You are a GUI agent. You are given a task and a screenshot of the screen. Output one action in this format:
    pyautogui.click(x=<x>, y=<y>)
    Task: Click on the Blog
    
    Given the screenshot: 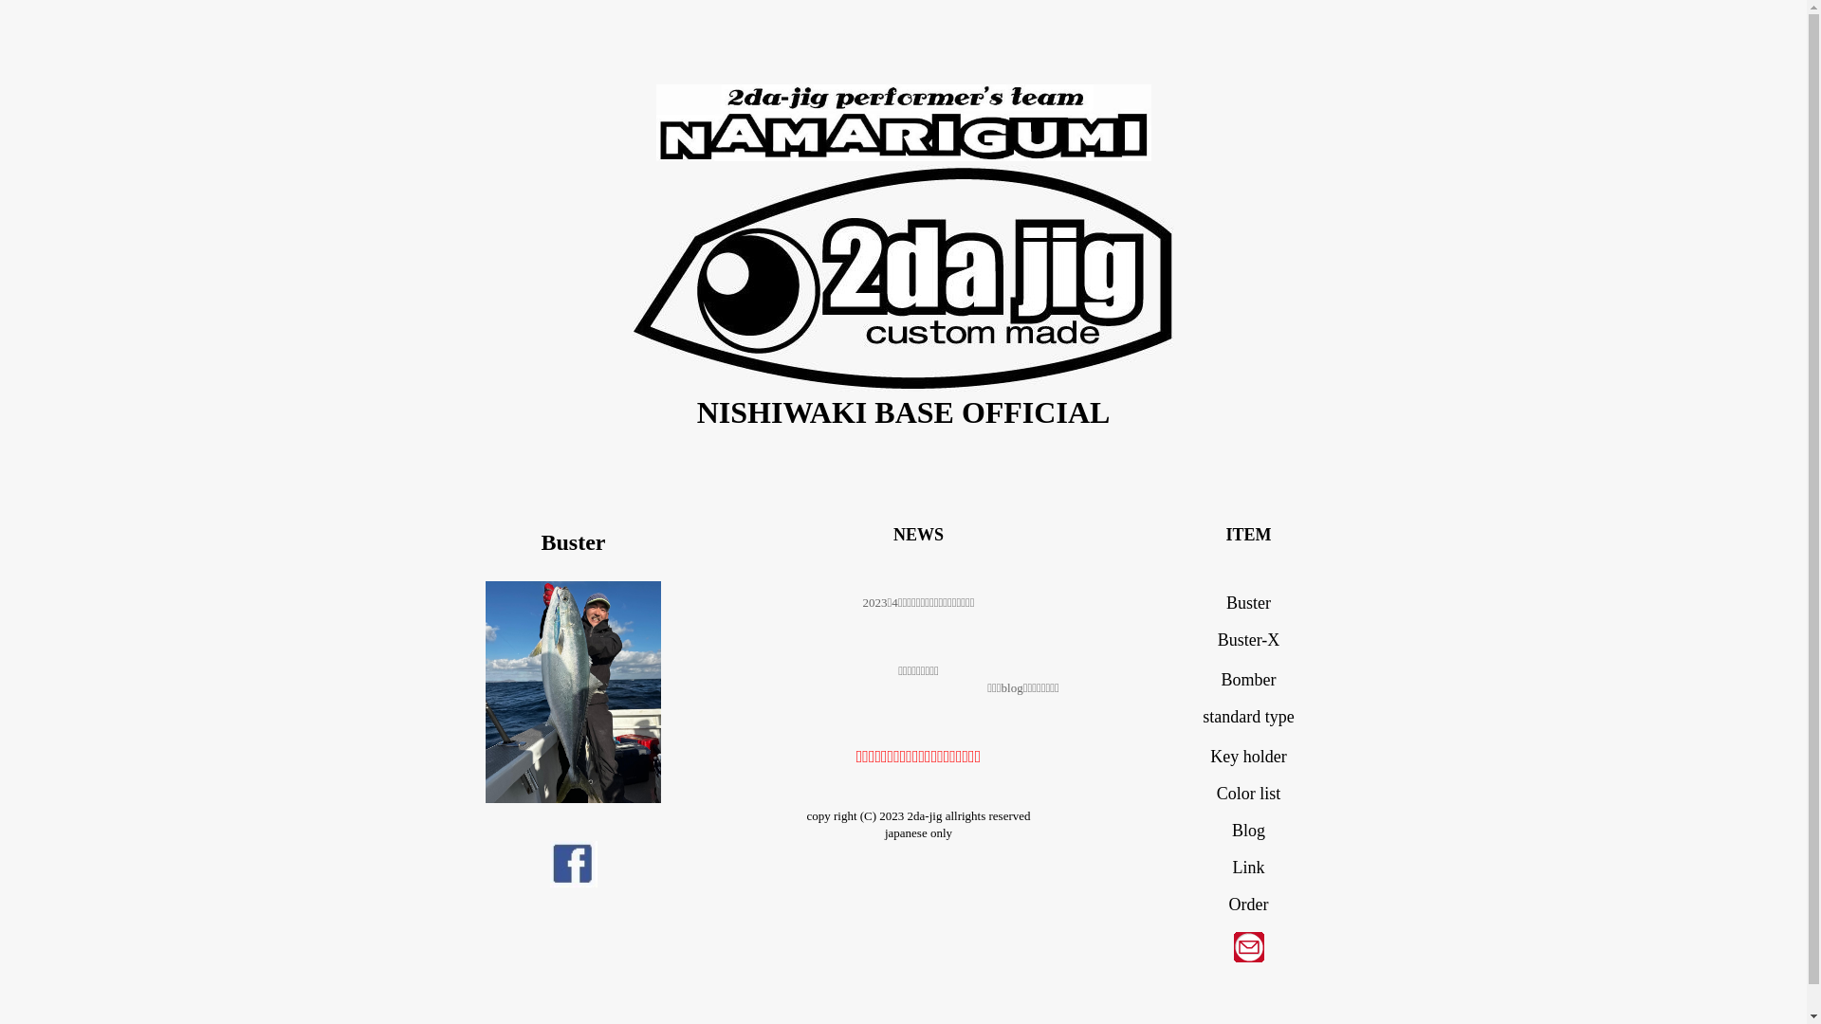 What is the action you would take?
    pyautogui.click(x=1248, y=831)
    